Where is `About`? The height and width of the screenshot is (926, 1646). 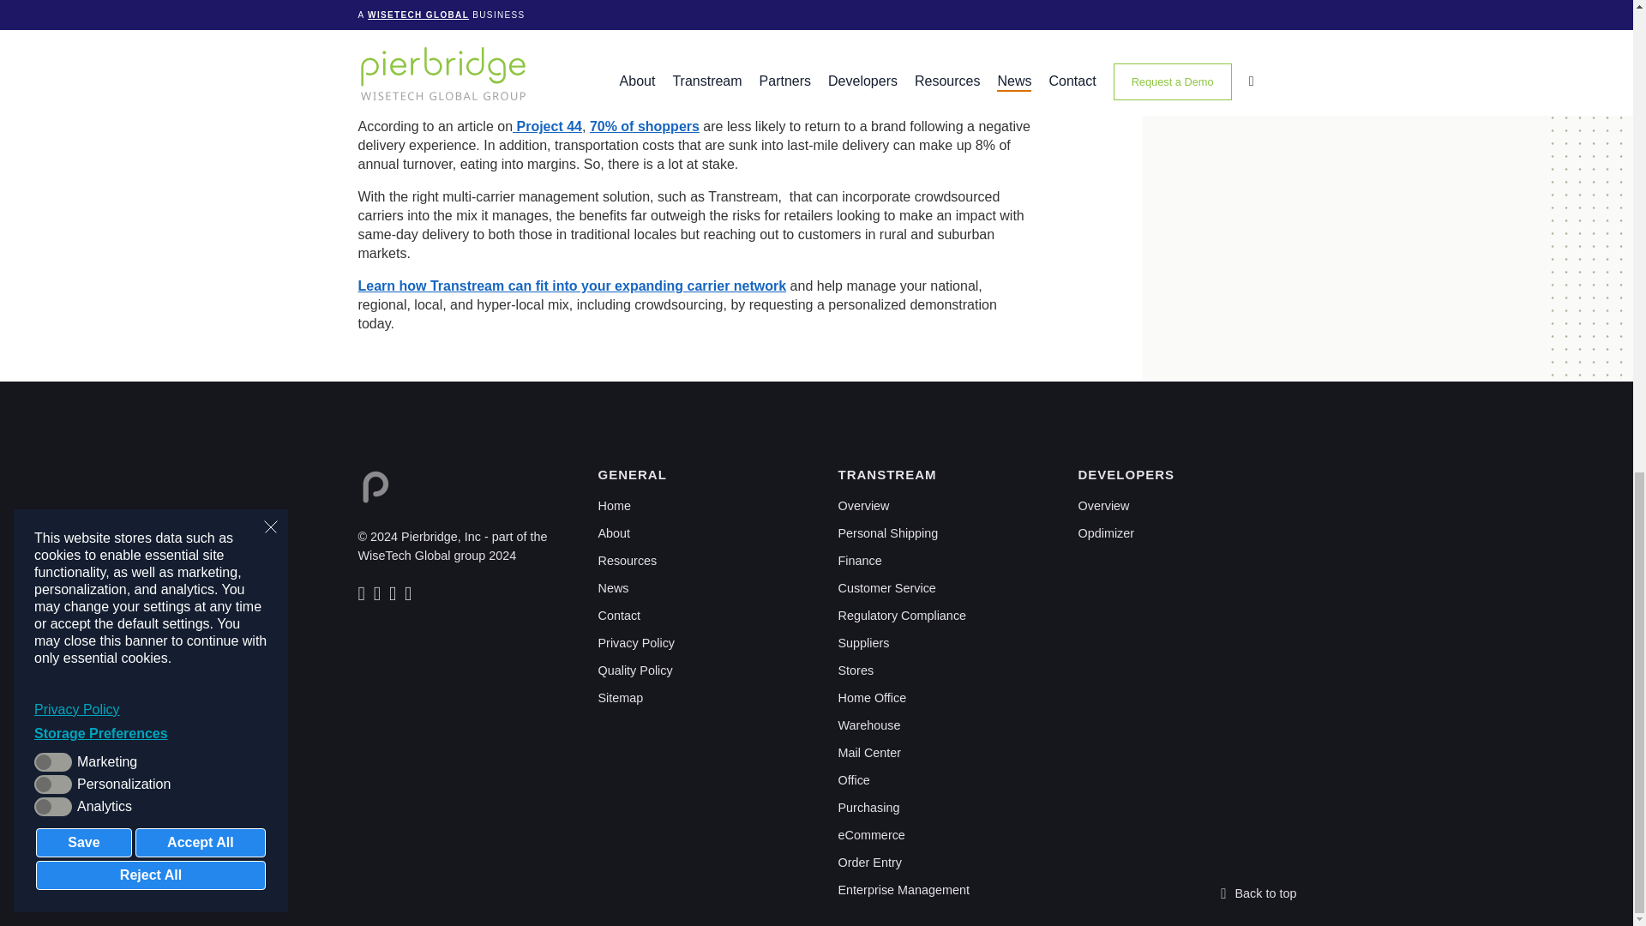
About is located at coordinates (614, 533).